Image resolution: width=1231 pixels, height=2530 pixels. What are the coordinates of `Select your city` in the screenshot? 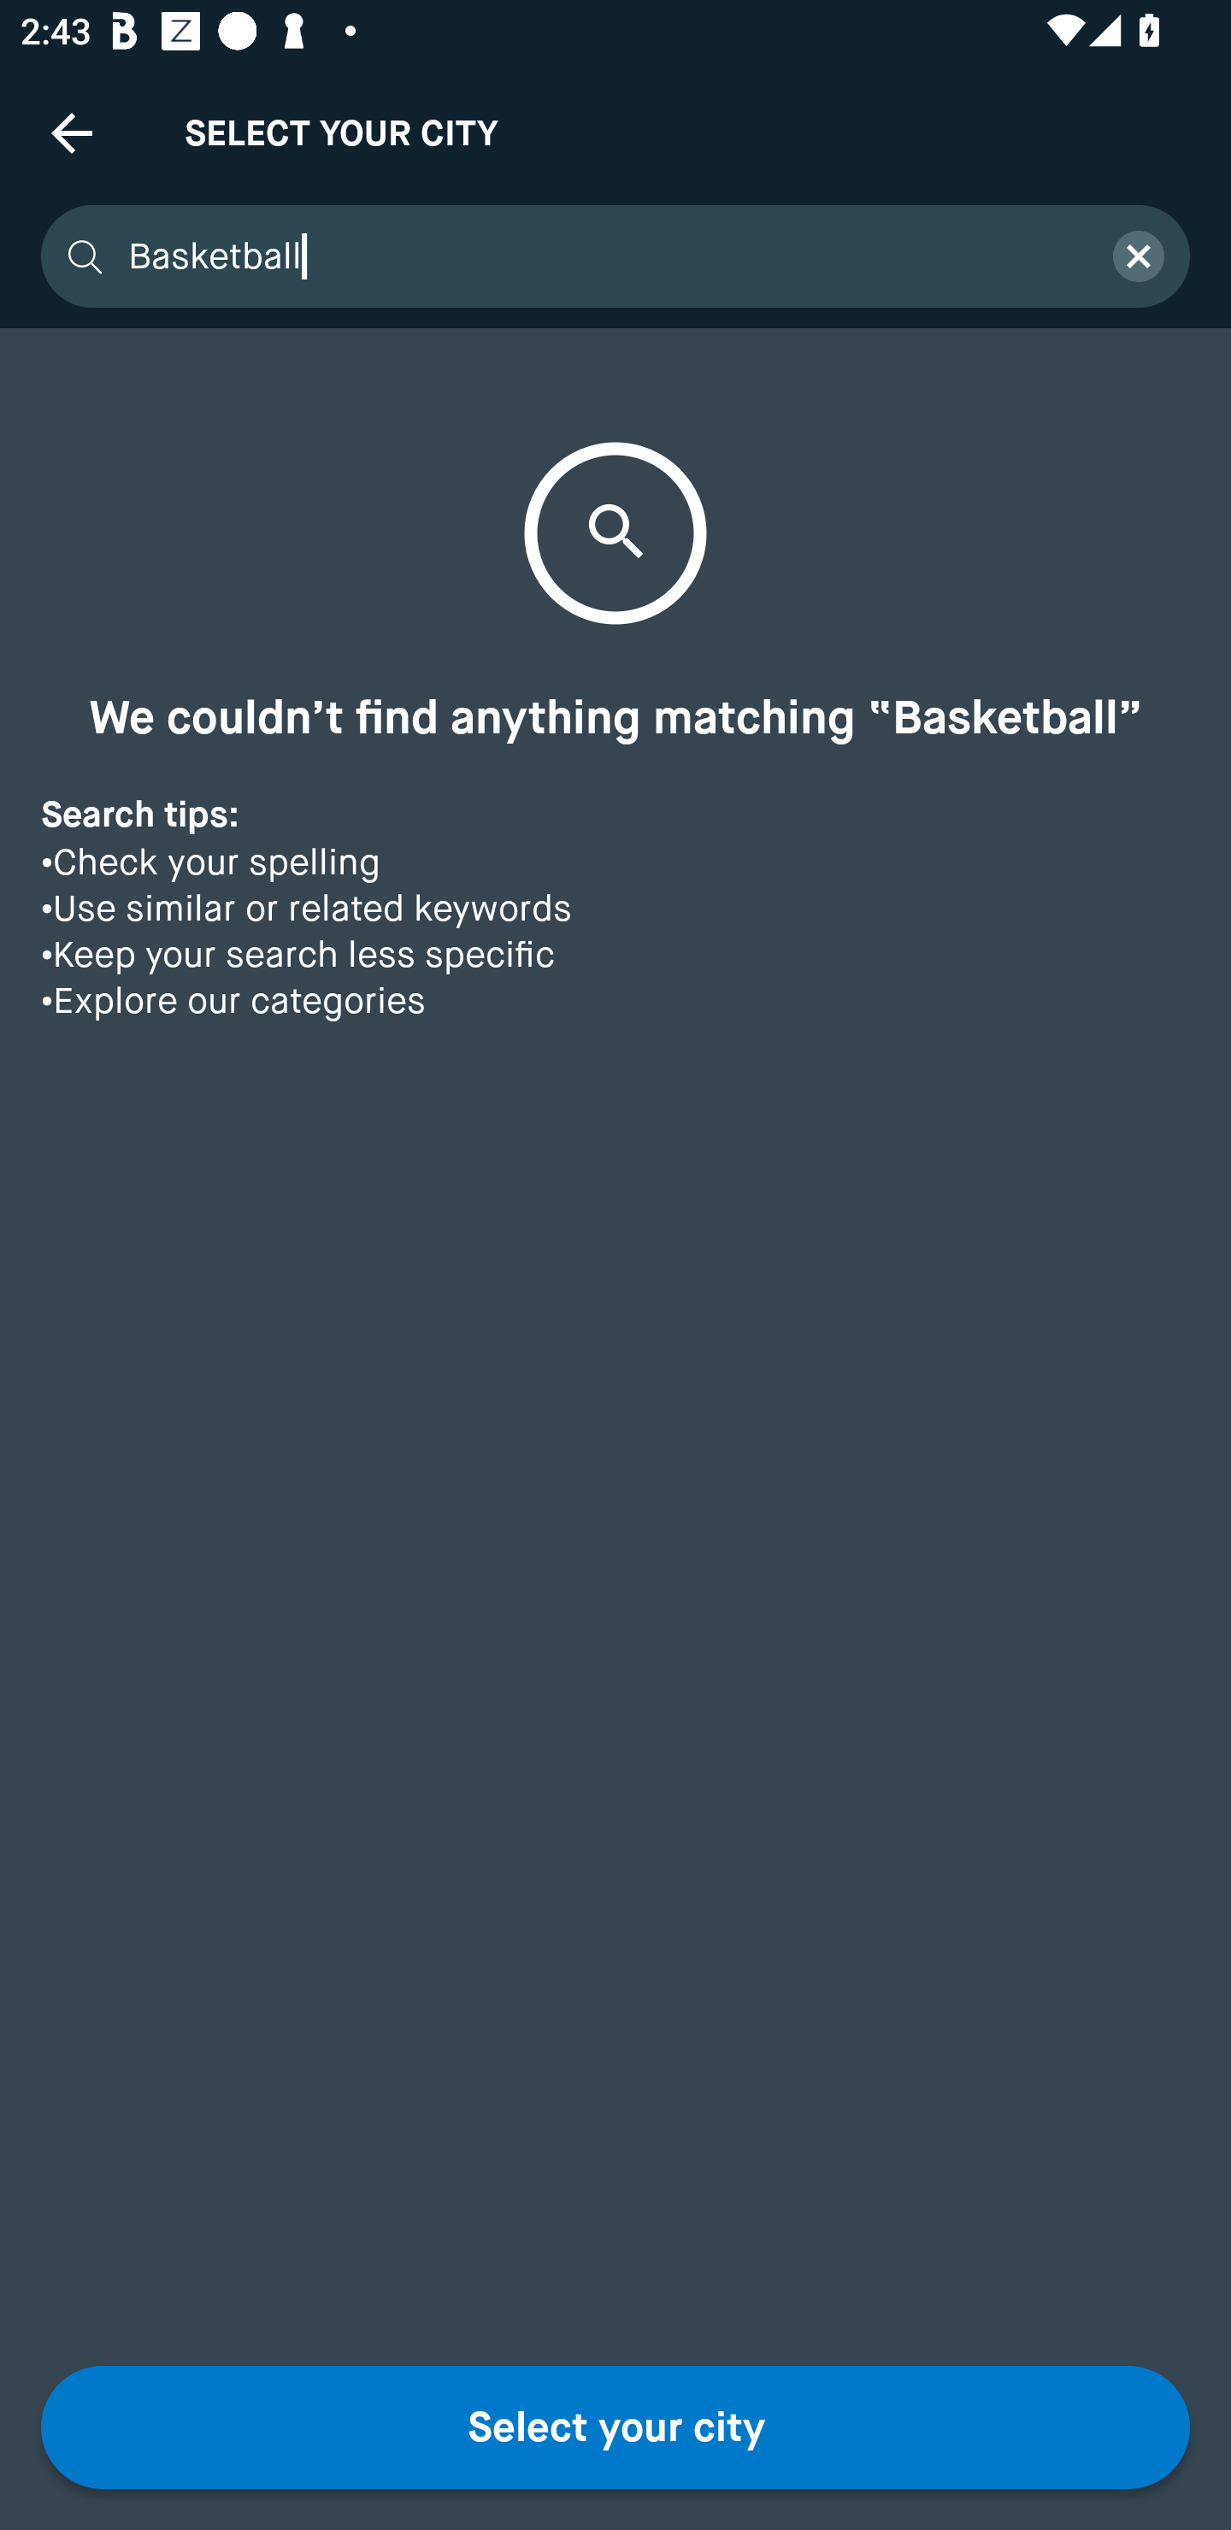 It's located at (615, 2427).